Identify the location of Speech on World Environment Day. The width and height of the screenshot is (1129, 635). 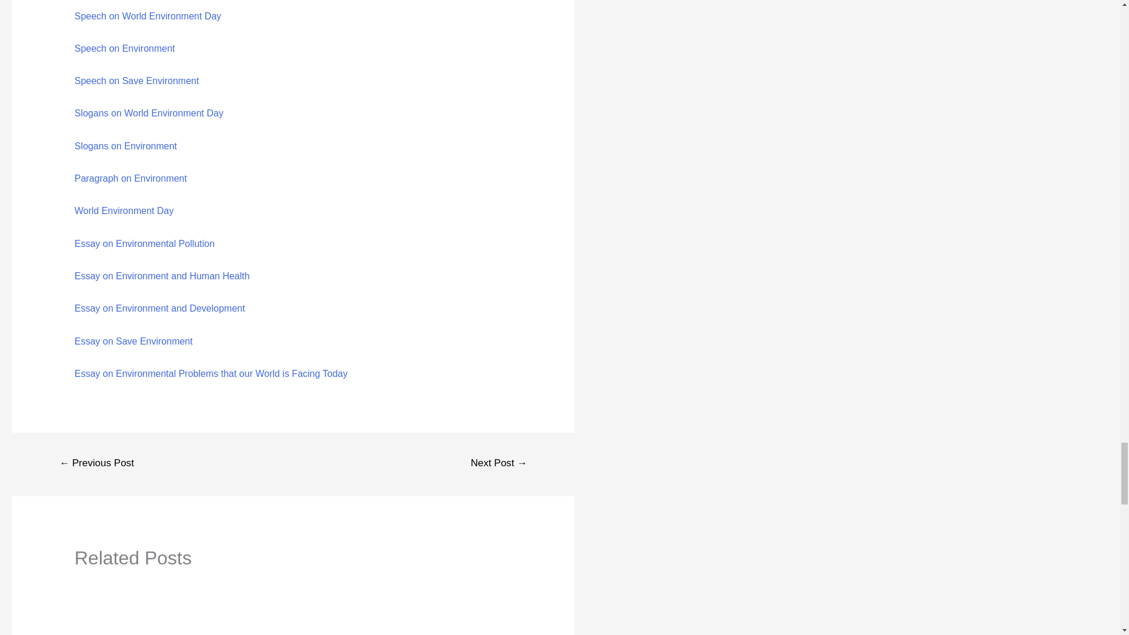
(148, 16).